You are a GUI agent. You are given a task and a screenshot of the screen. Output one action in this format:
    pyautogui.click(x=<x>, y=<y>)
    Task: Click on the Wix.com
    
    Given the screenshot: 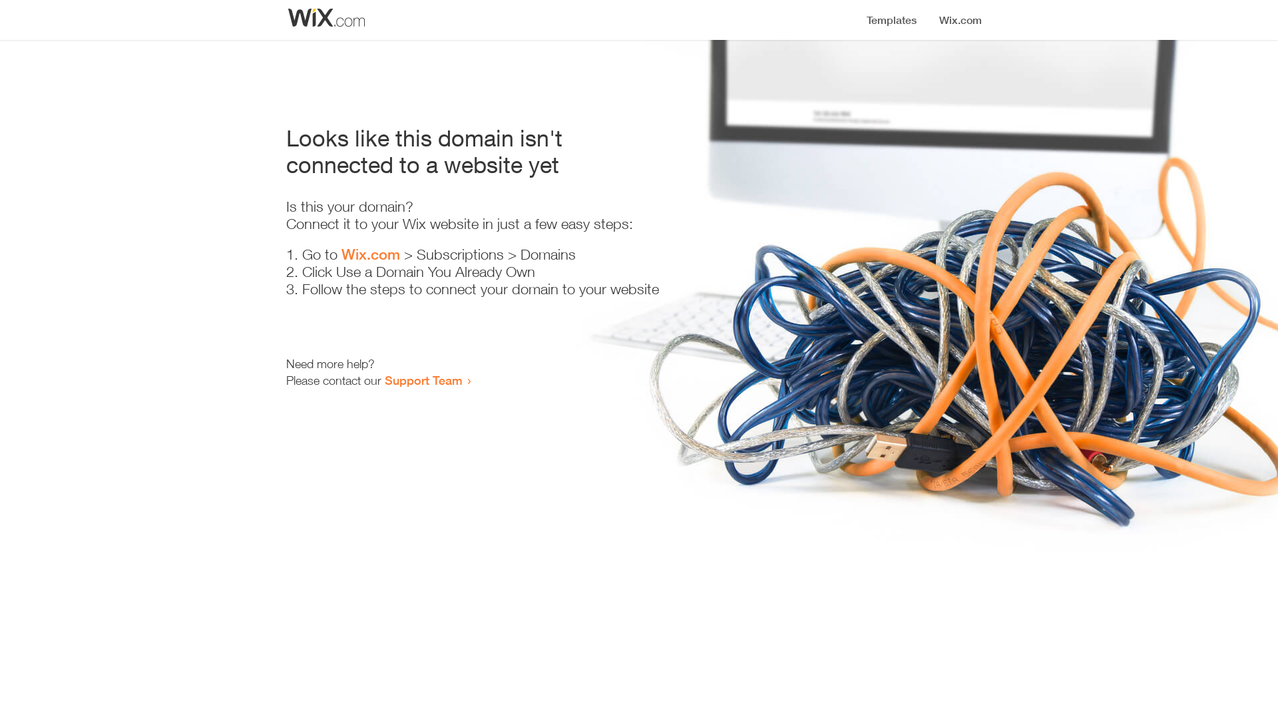 What is the action you would take?
    pyautogui.click(x=371, y=254)
    